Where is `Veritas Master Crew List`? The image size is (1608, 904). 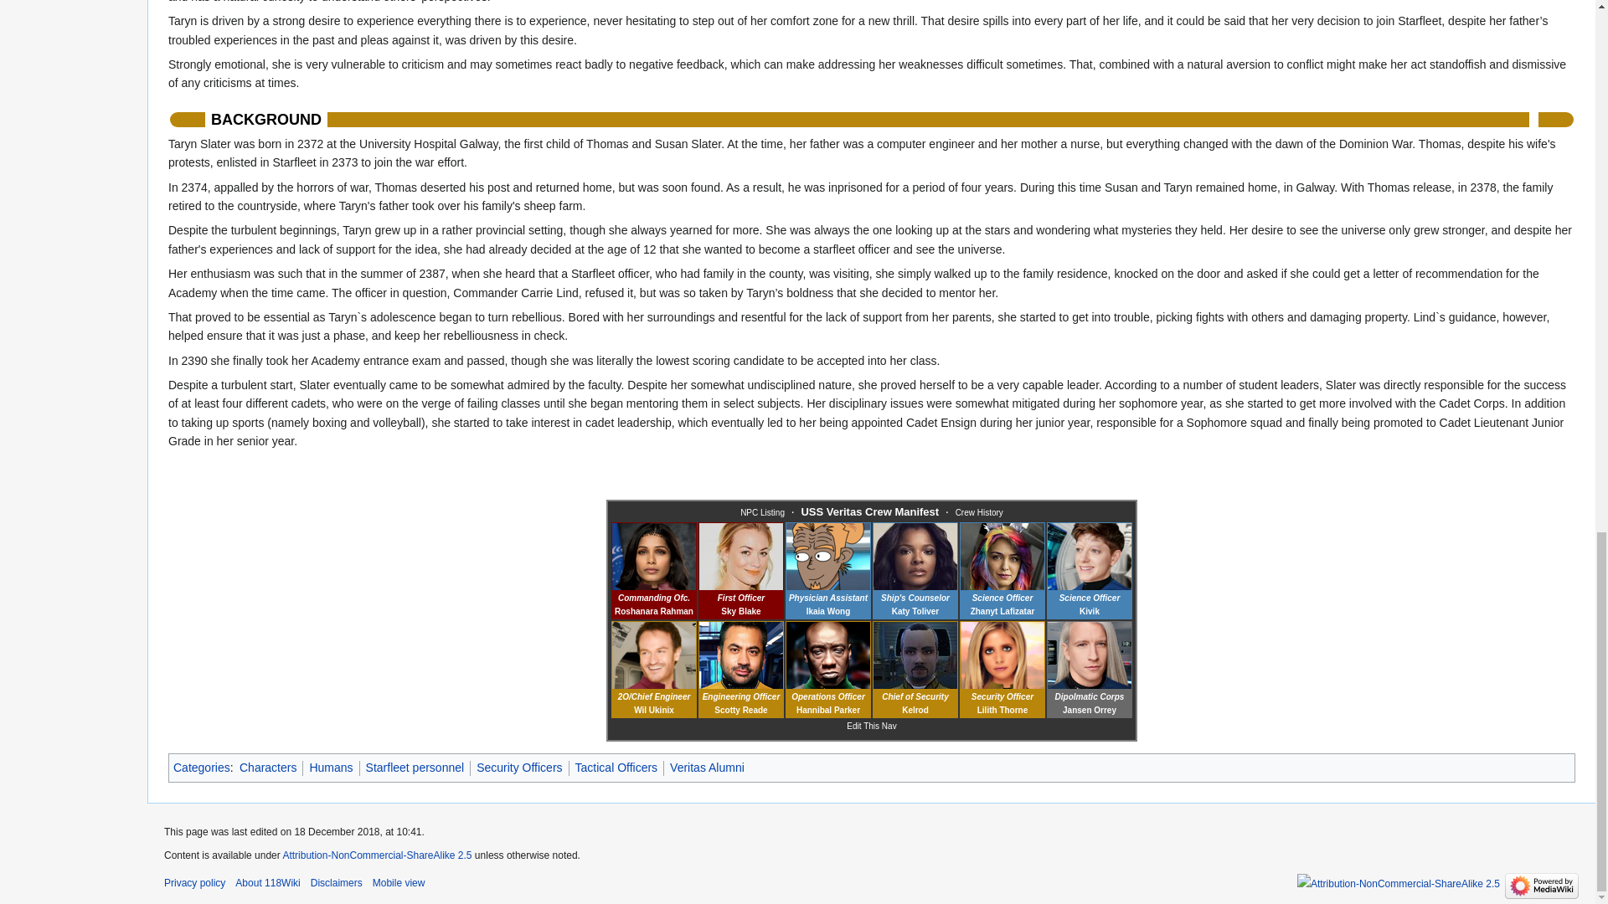 Veritas Master Crew List is located at coordinates (869, 512).